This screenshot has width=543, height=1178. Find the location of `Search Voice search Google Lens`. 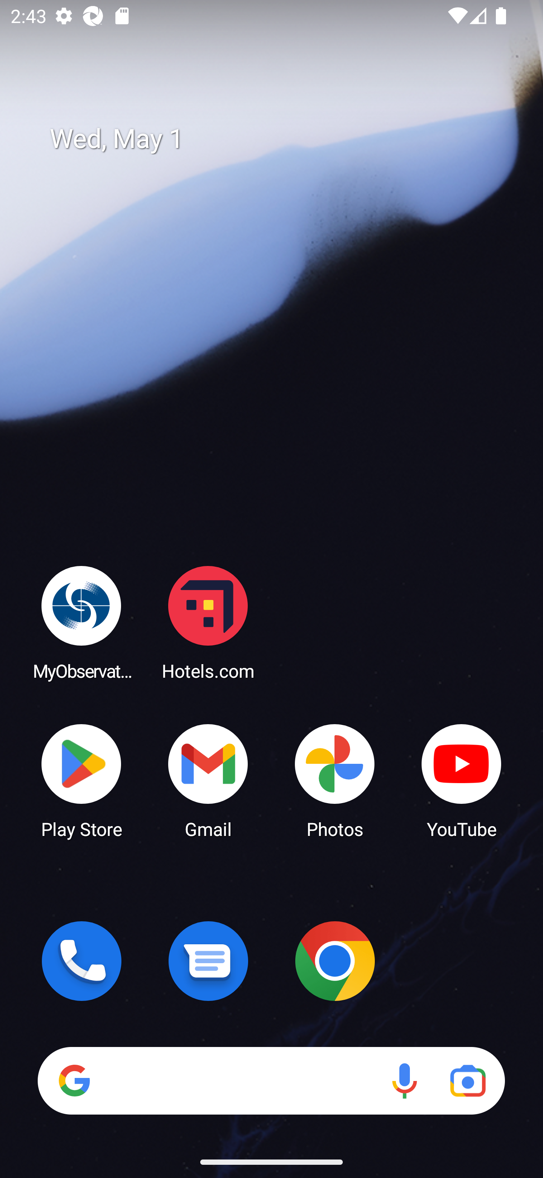

Search Voice search Google Lens is located at coordinates (271, 1081).